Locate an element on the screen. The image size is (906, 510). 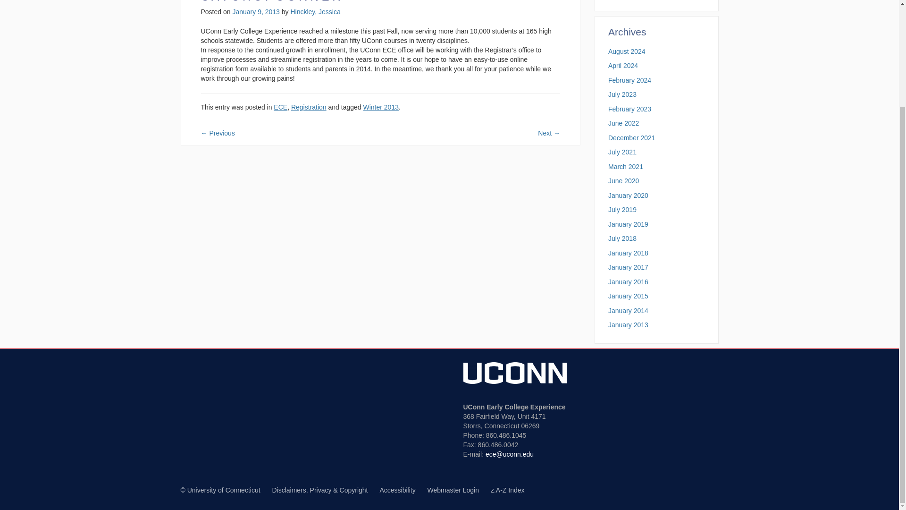
January 9, 2013 is located at coordinates (255, 12).